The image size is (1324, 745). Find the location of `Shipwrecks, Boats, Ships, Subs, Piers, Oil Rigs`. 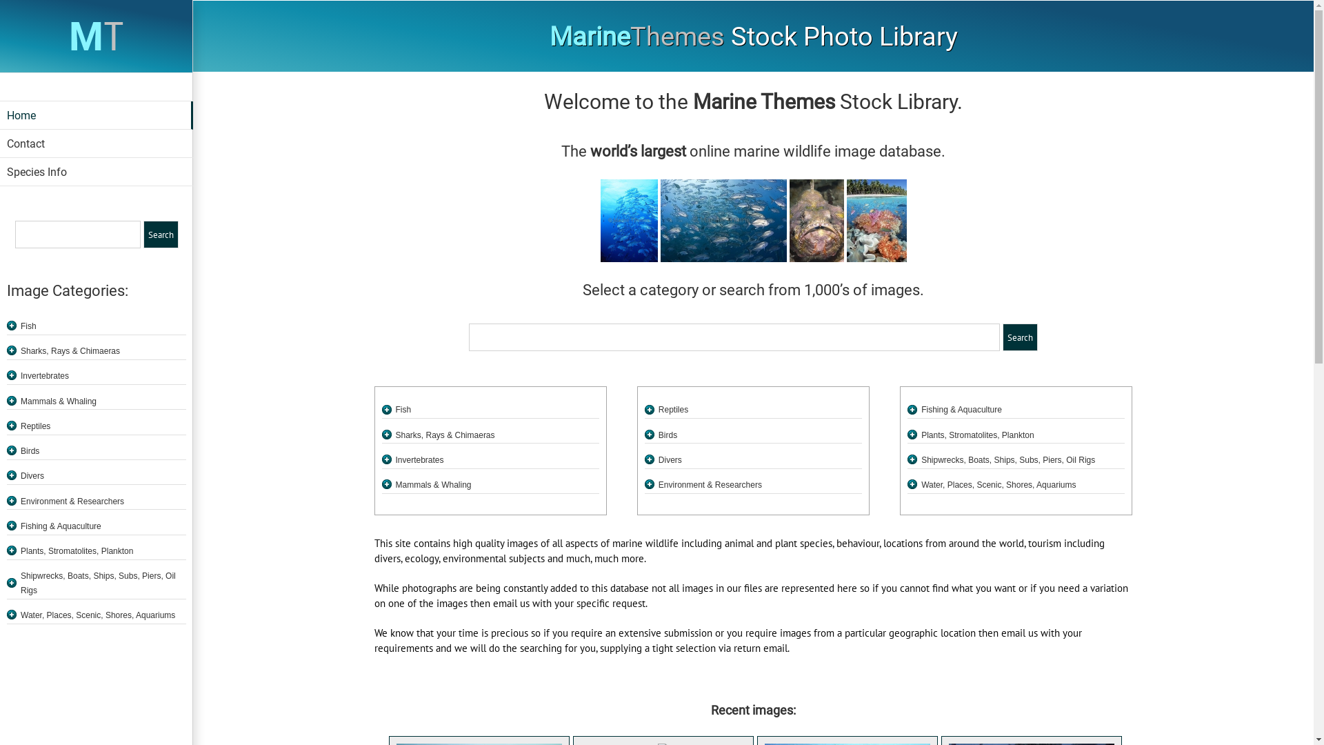

Shipwrecks, Boats, Ships, Subs, Piers, Oil Rigs is located at coordinates (1023, 459).